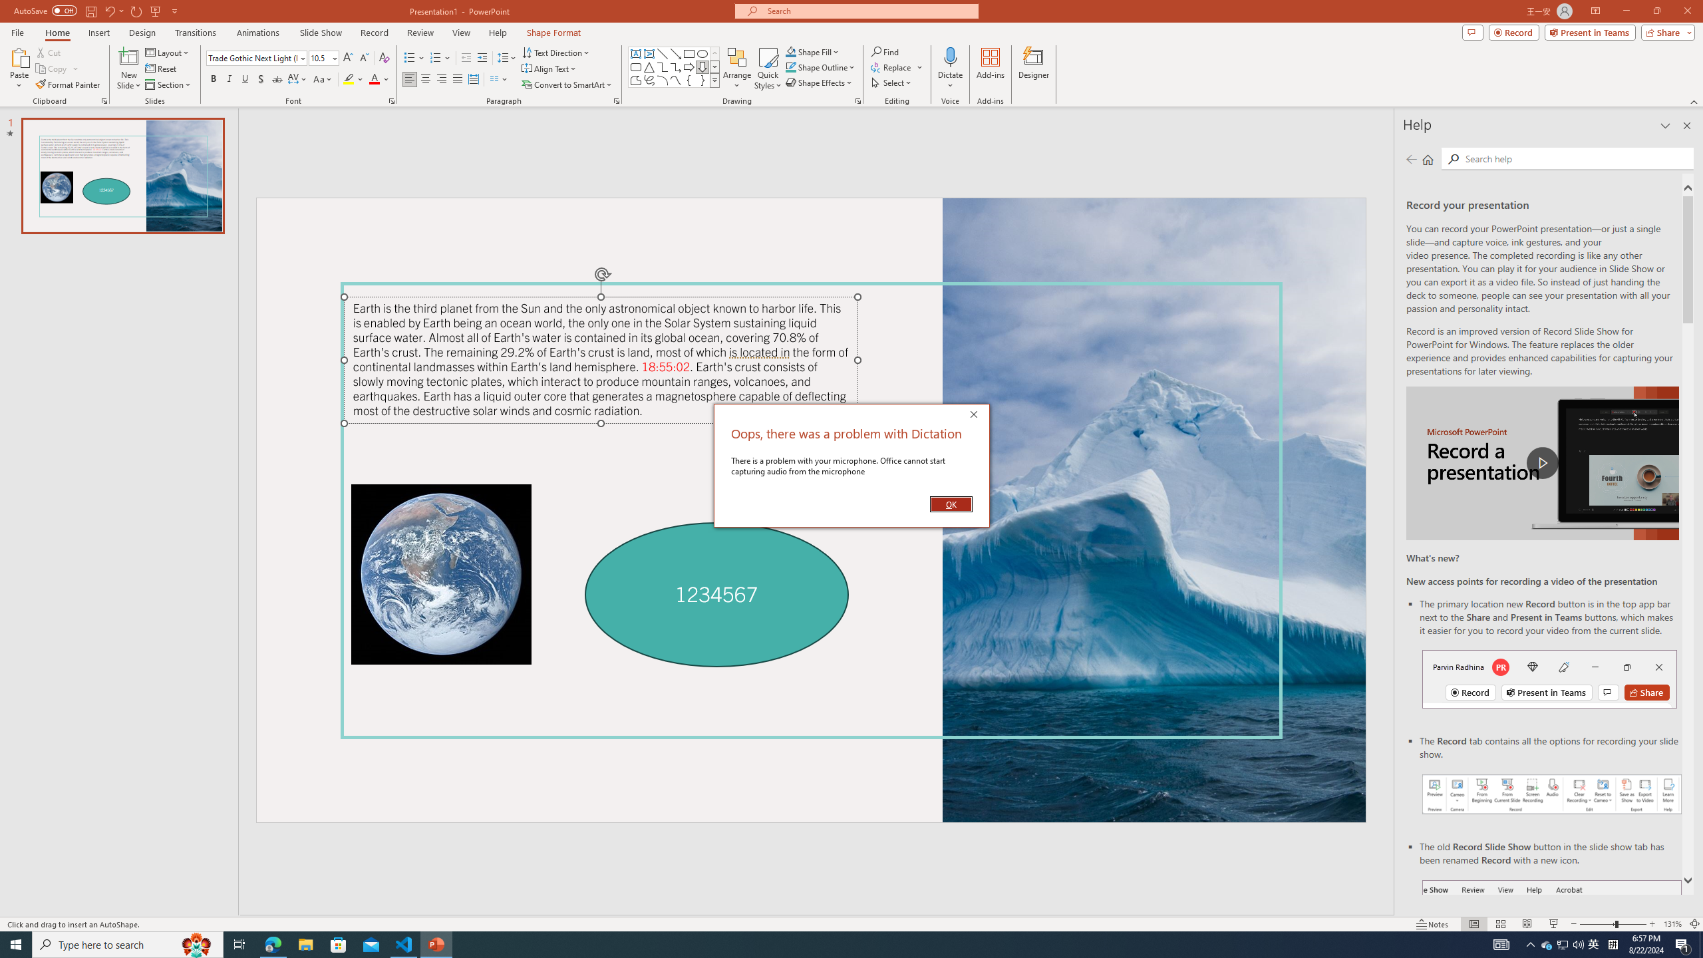  I want to click on Isosceles Triangle, so click(649, 67).